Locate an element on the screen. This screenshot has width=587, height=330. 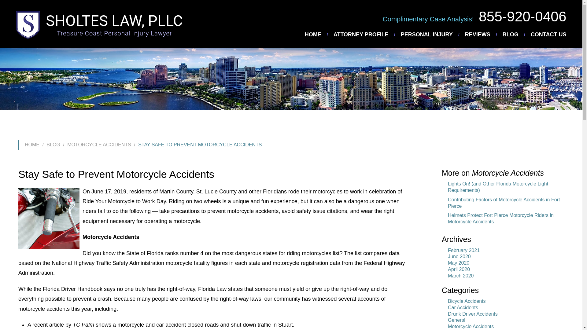
HOME is located at coordinates (443, 34).